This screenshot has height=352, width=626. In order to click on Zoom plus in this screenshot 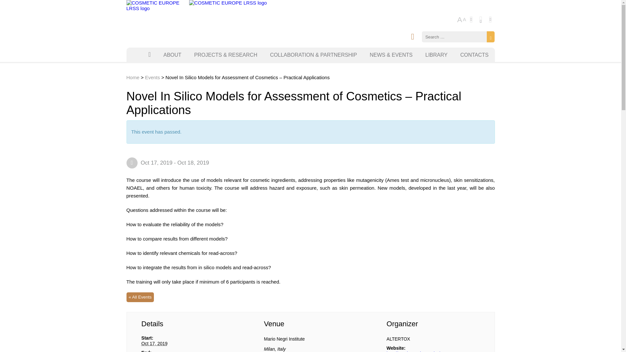, I will do `click(471, 20)`.